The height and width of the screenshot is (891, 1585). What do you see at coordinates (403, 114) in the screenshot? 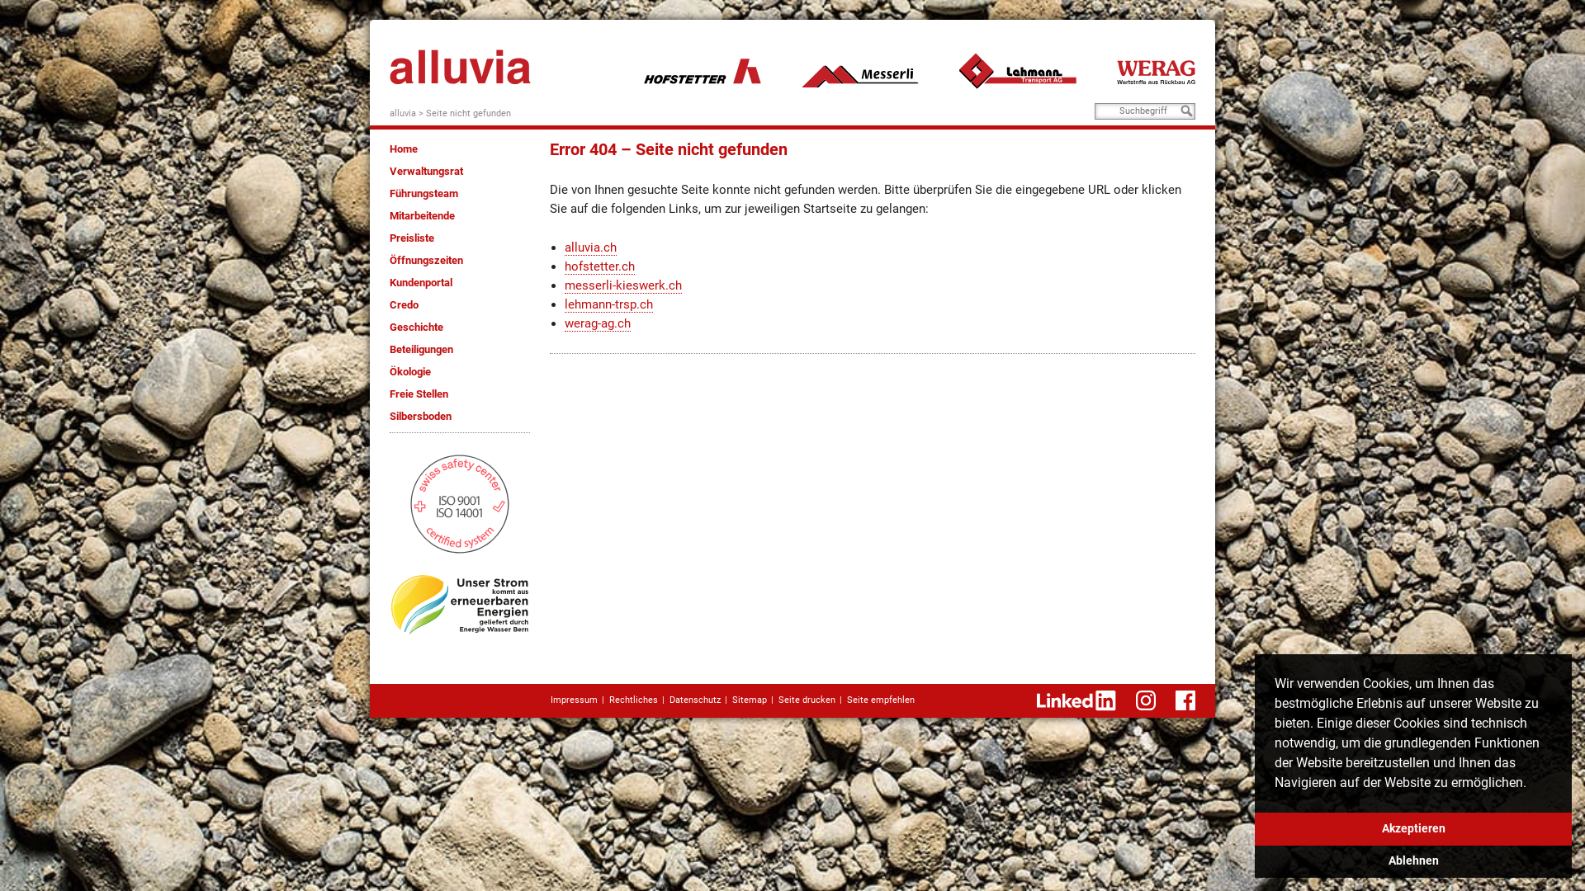
I see `alluvia` at bounding box center [403, 114].